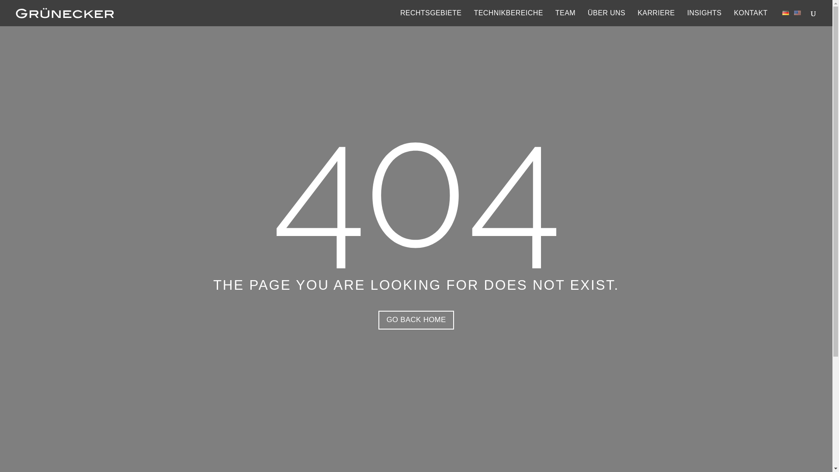 The width and height of the screenshot is (839, 472). Describe the element at coordinates (416, 320) in the screenshot. I see `GO BACK HOME` at that location.